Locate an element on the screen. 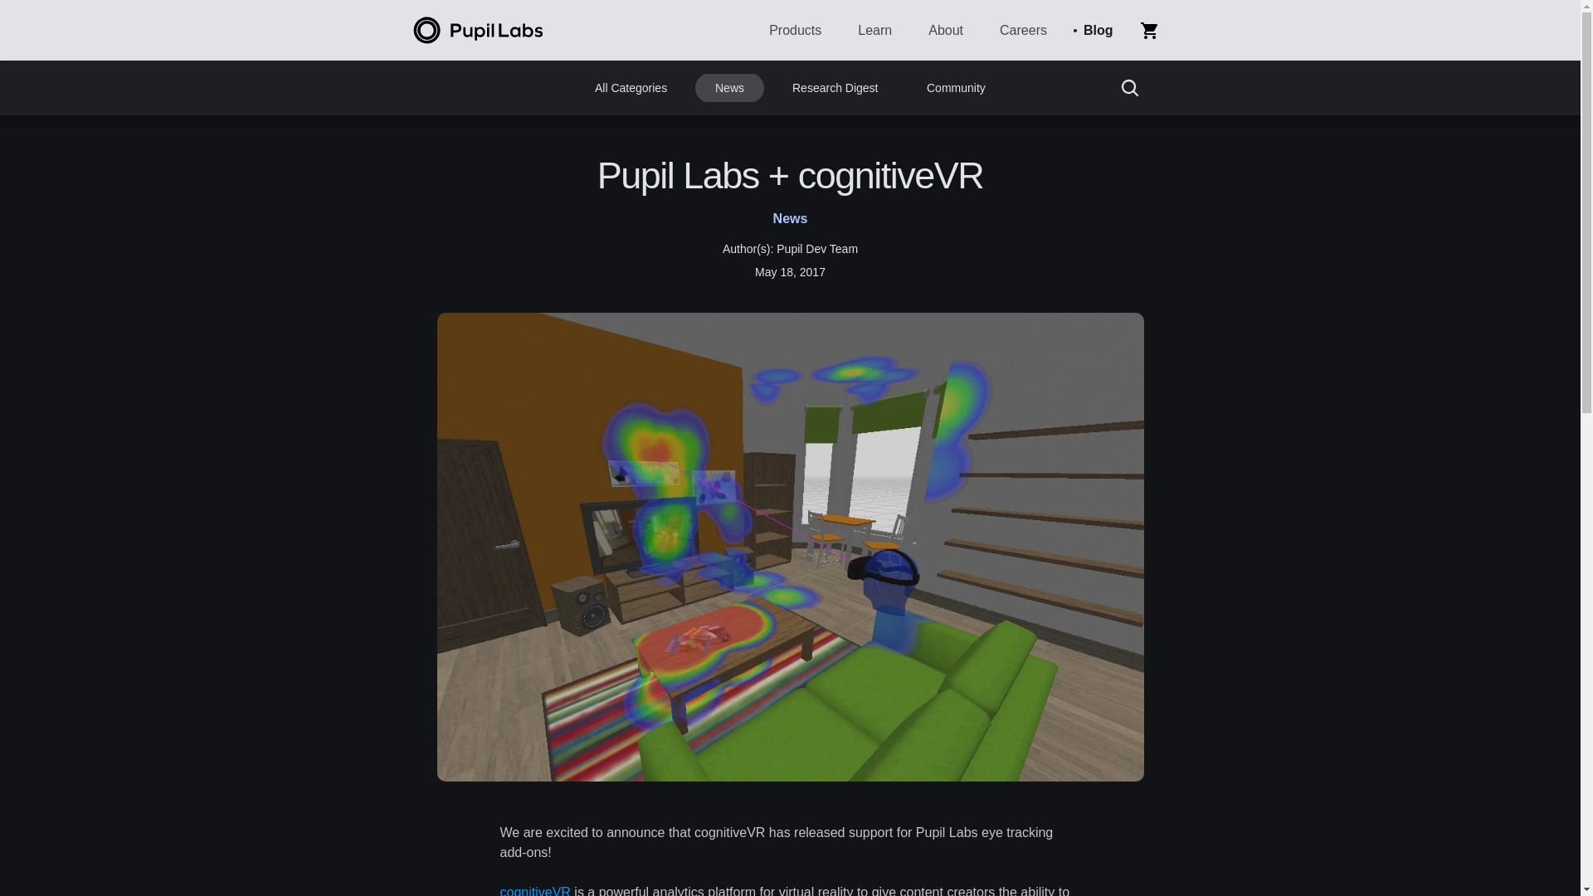 This screenshot has height=896, width=1593. All Categories is located at coordinates (631, 88).